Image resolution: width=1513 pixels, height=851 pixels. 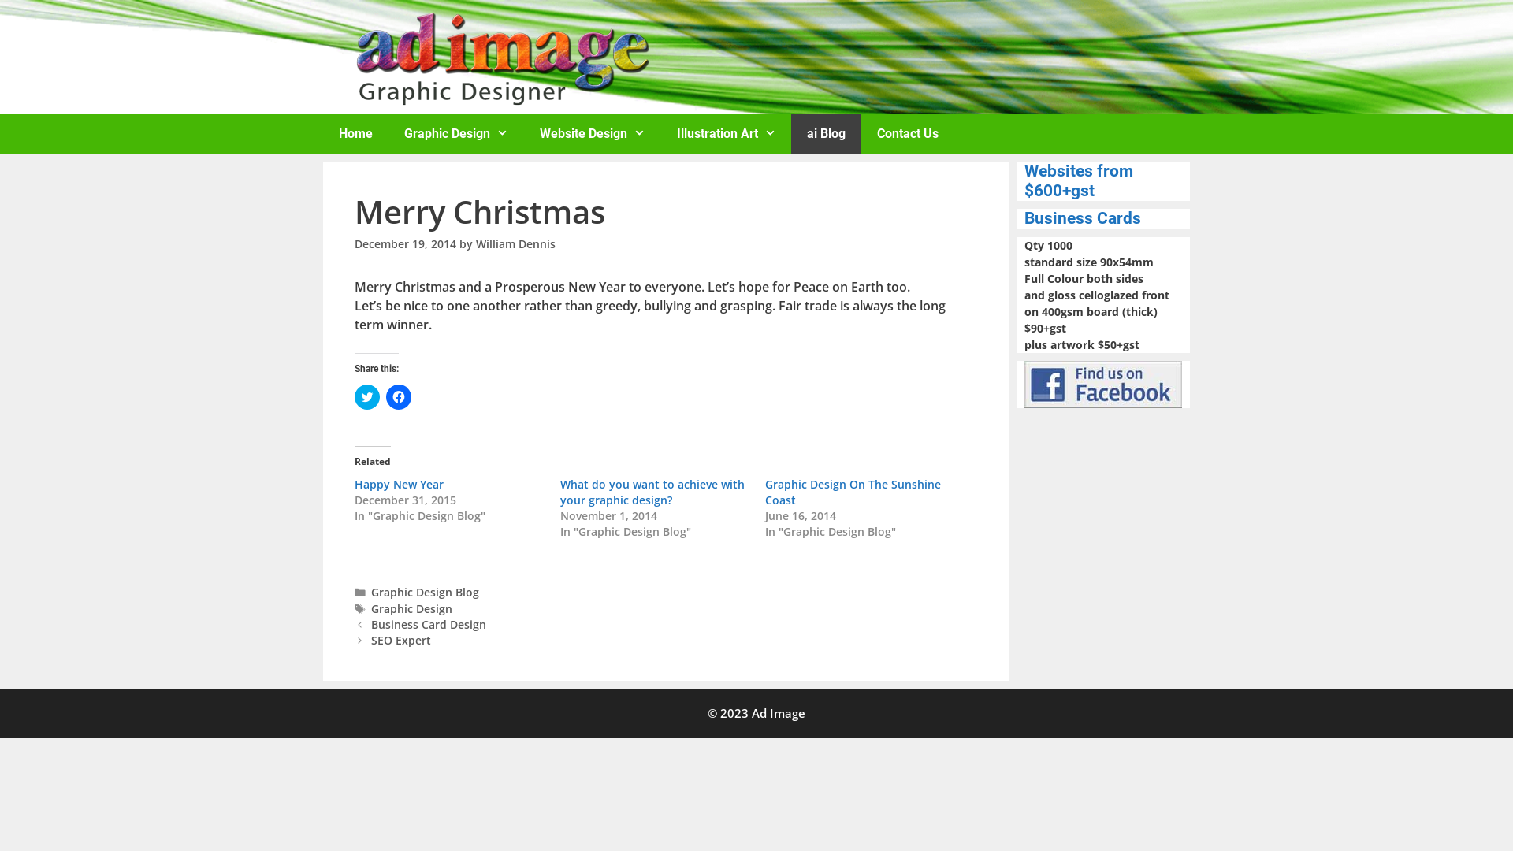 What do you see at coordinates (401, 640) in the screenshot?
I see `SEO Expert` at bounding box center [401, 640].